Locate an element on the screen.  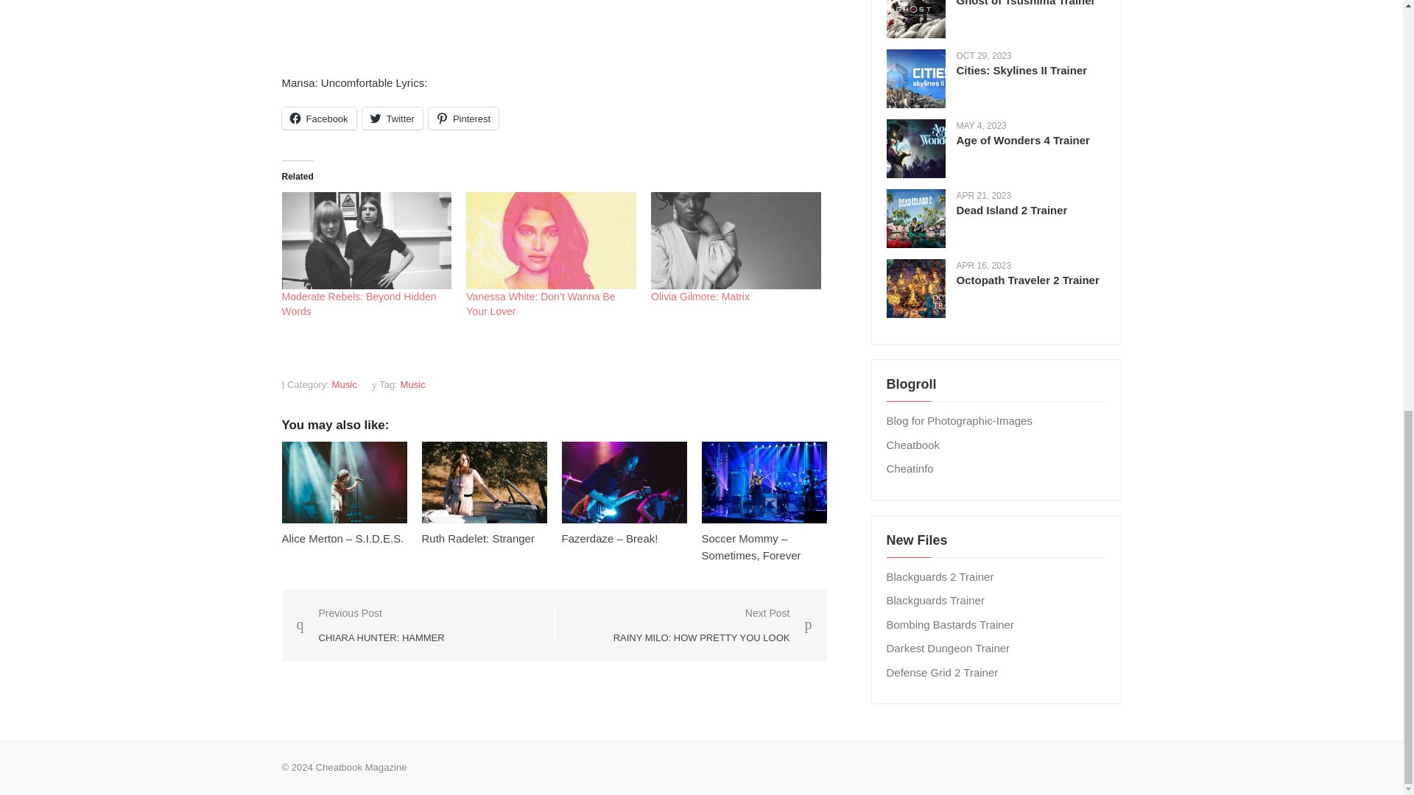
Click to share on Facebook is located at coordinates (318, 118).